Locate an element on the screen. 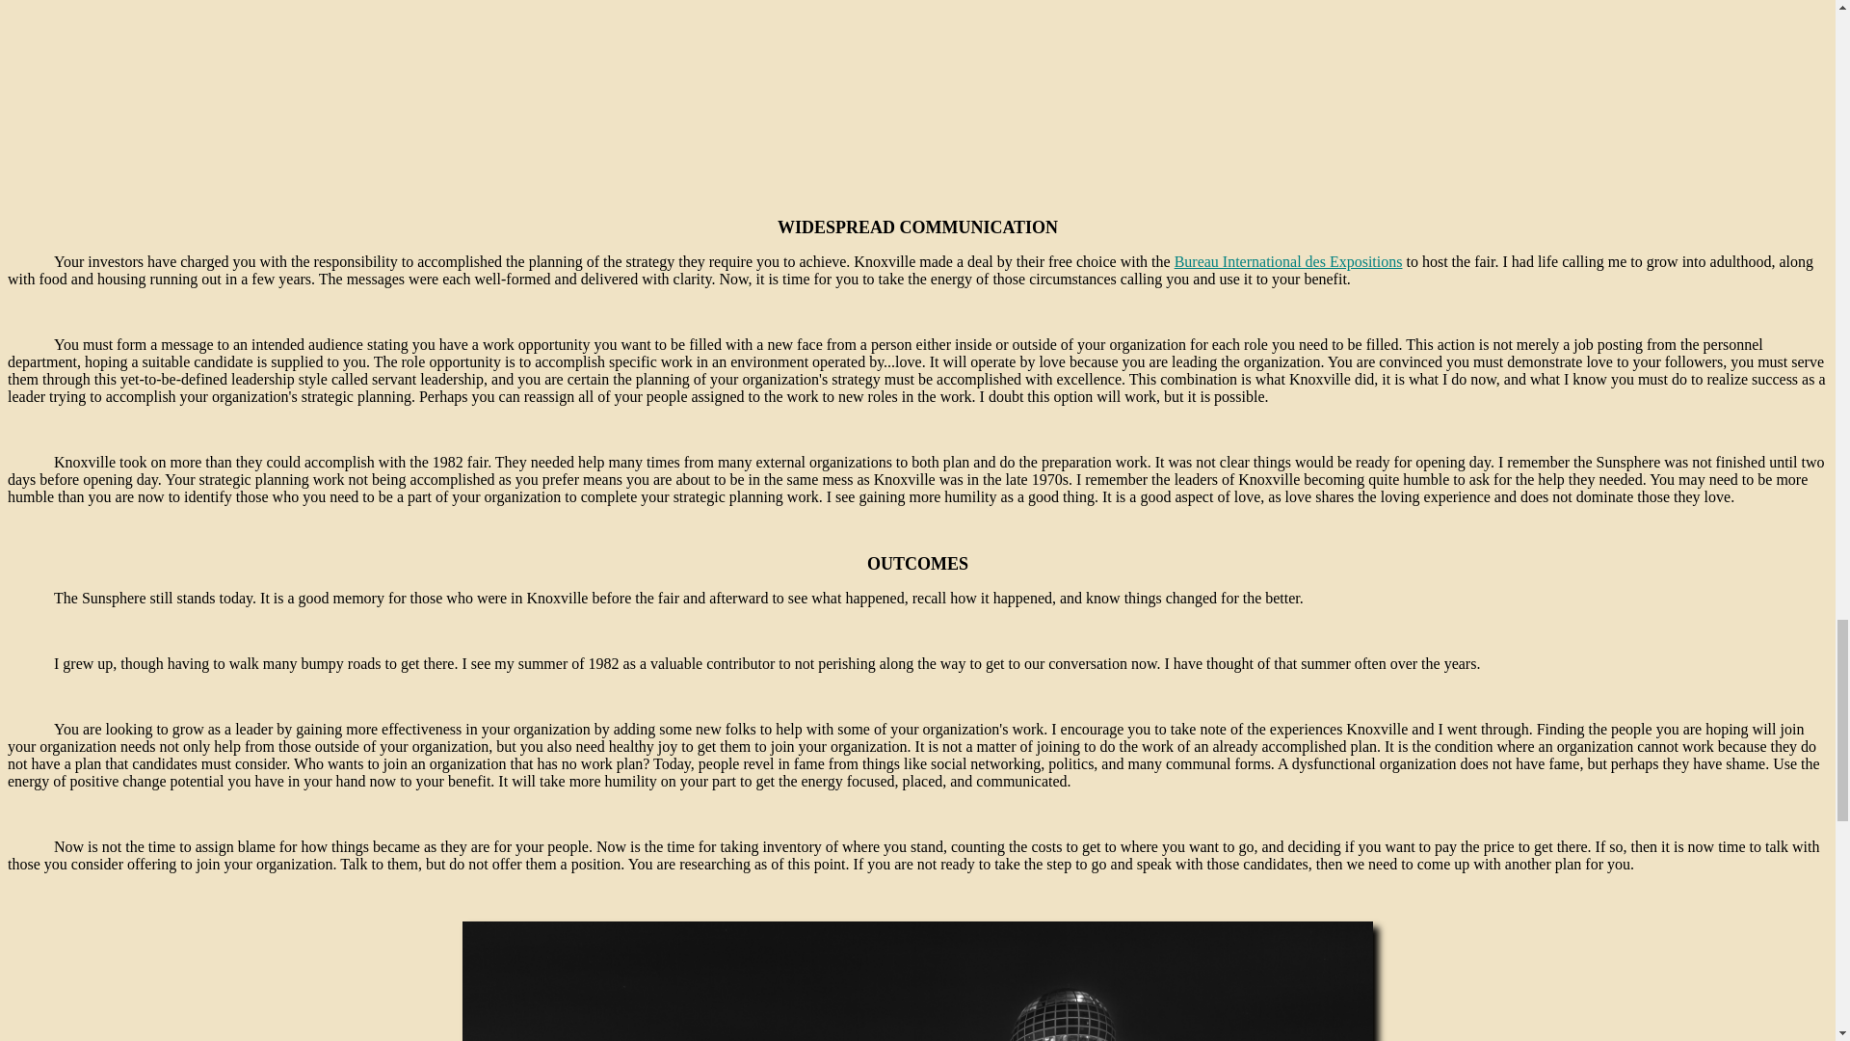 The image size is (1850, 1041). Bureau International des Expositions is located at coordinates (1288, 261).